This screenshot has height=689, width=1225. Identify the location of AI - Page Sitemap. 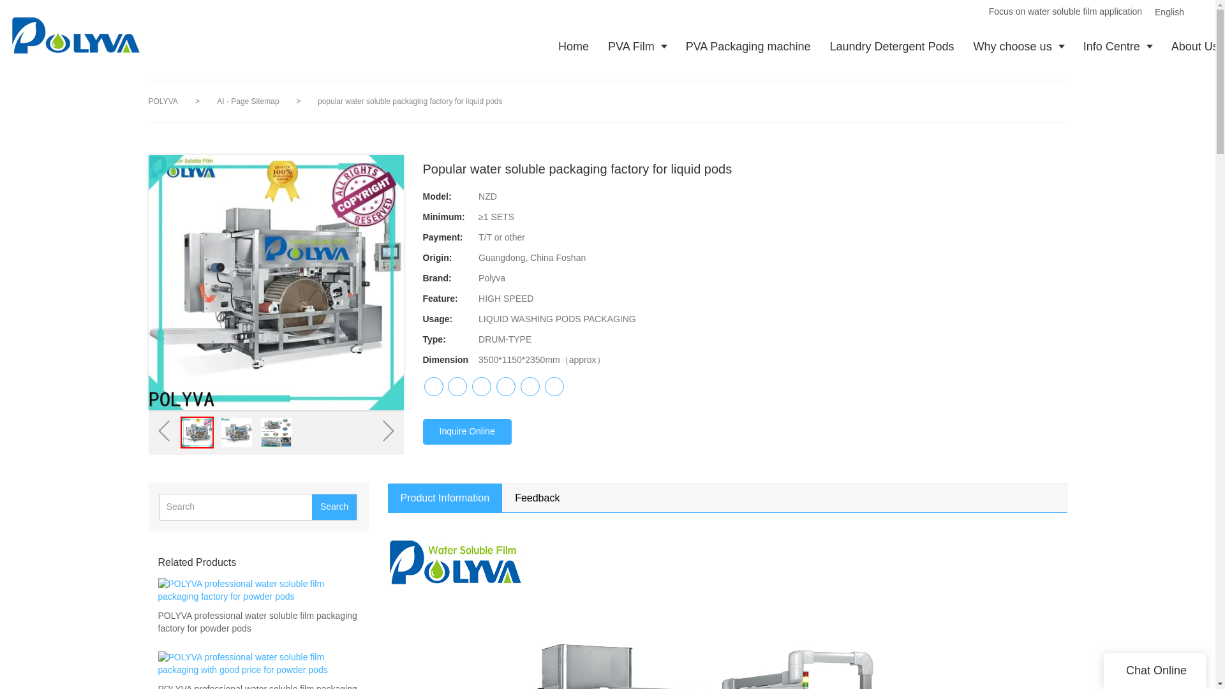
(249, 101).